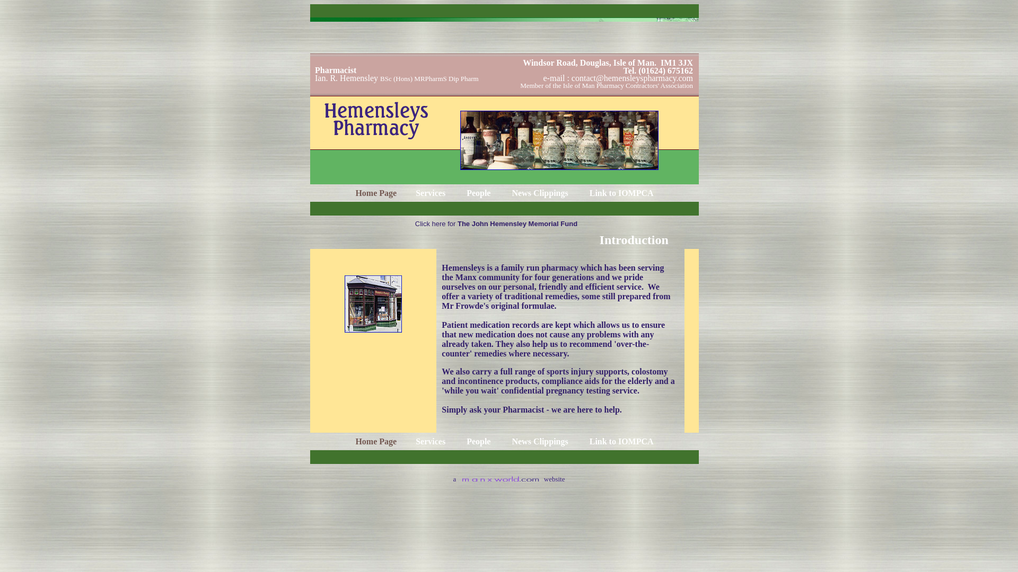 The image size is (1018, 572). I want to click on People, so click(479, 441).